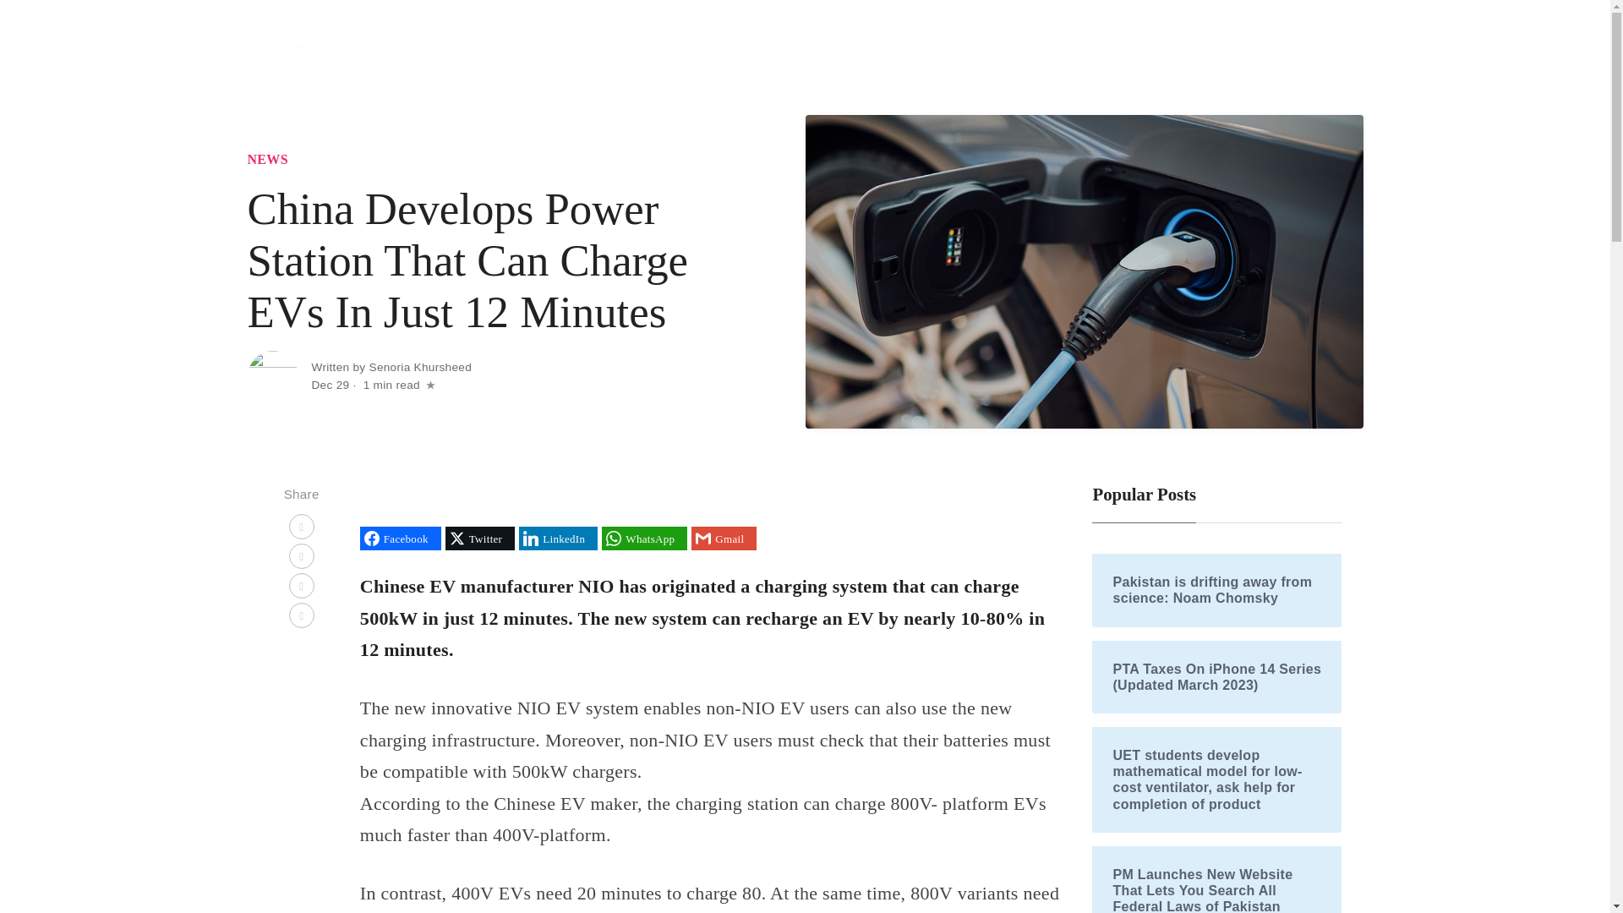 Image resolution: width=1623 pixels, height=913 pixels. What do you see at coordinates (948, 55) in the screenshot?
I see `Technology` at bounding box center [948, 55].